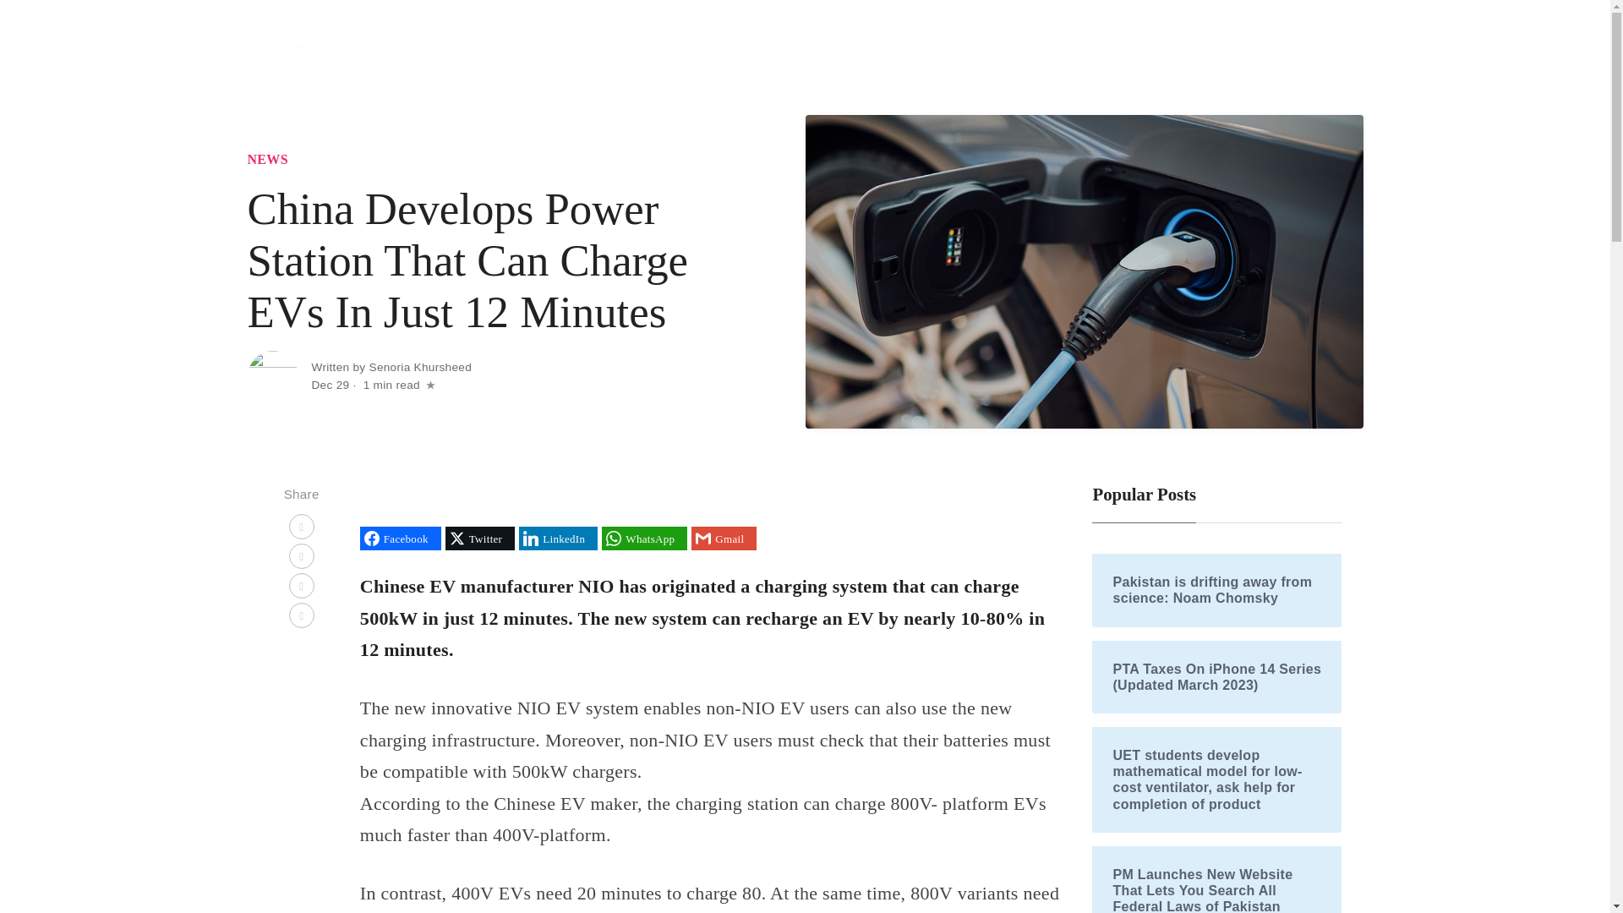 Image resolution: width=1623 pixels, height=913 pixels. What do you see at coordinates (948, 55) in the screenshot?
I see `Technology` at bounding box center [948, 55].